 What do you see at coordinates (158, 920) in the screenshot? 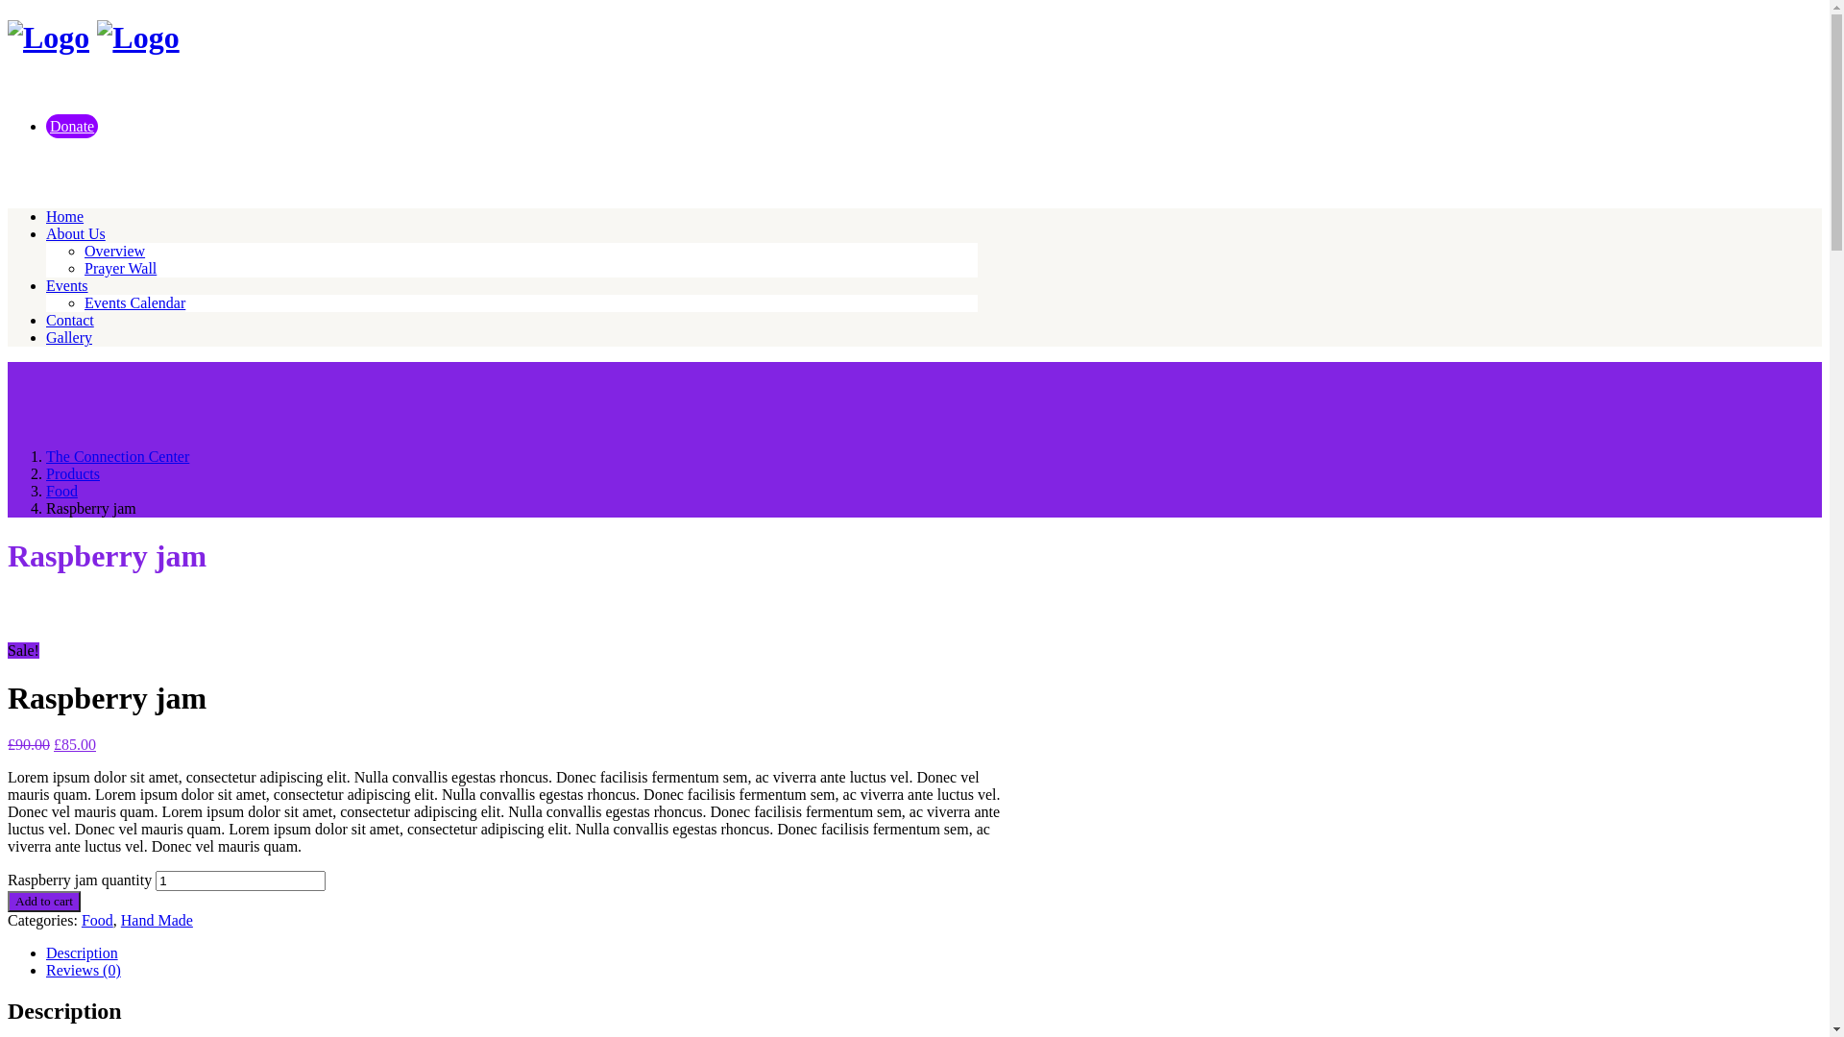
I see `Hand Made` at bounding box center [158, 920].